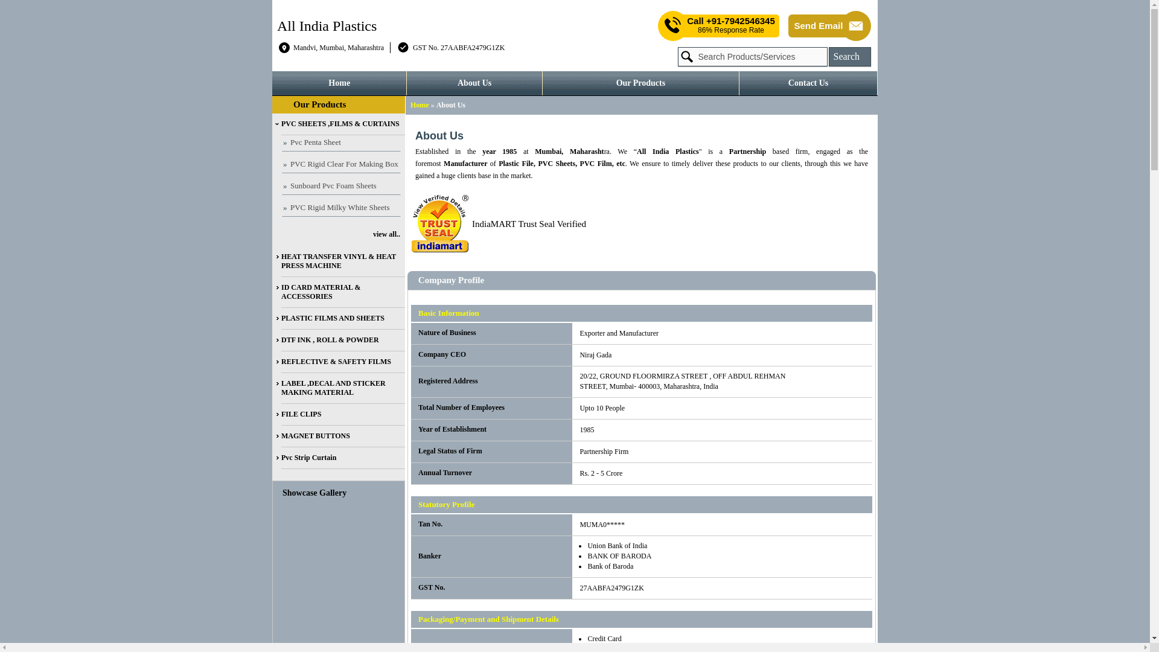 The height and width of the screenshot is (652, 1159). Describe the element at coordinates (341, 186) in the screenshot. I see `Sunboard Pvc Foam Sheets` at that location.